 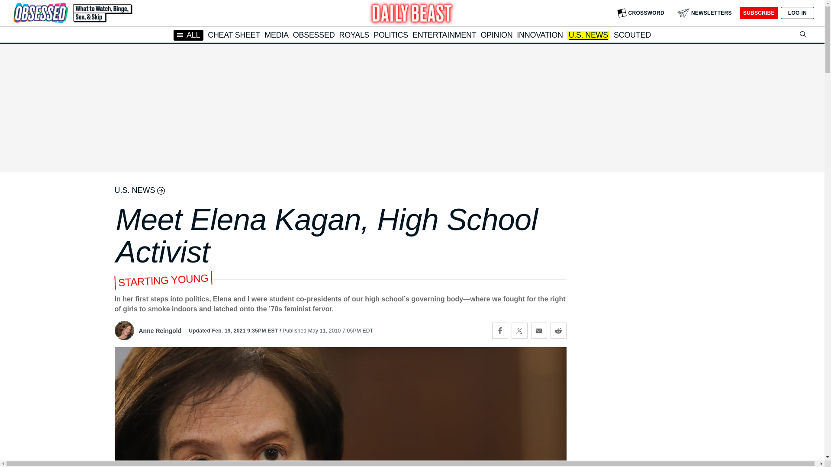 What do you see at coordinates (641, 13) in the screenshot?
I see `CROSSWORD` at bounding box center [641, 13].